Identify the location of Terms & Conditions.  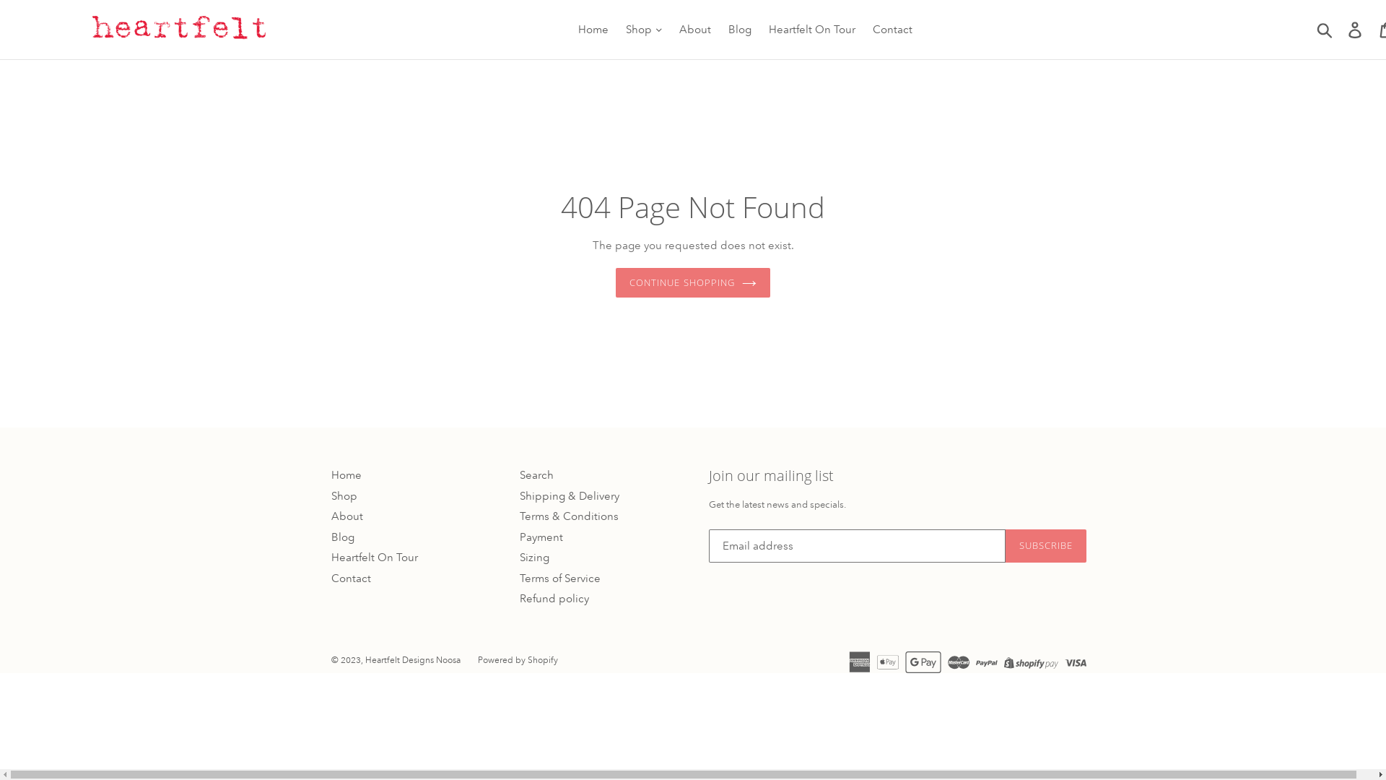
(569, 516).